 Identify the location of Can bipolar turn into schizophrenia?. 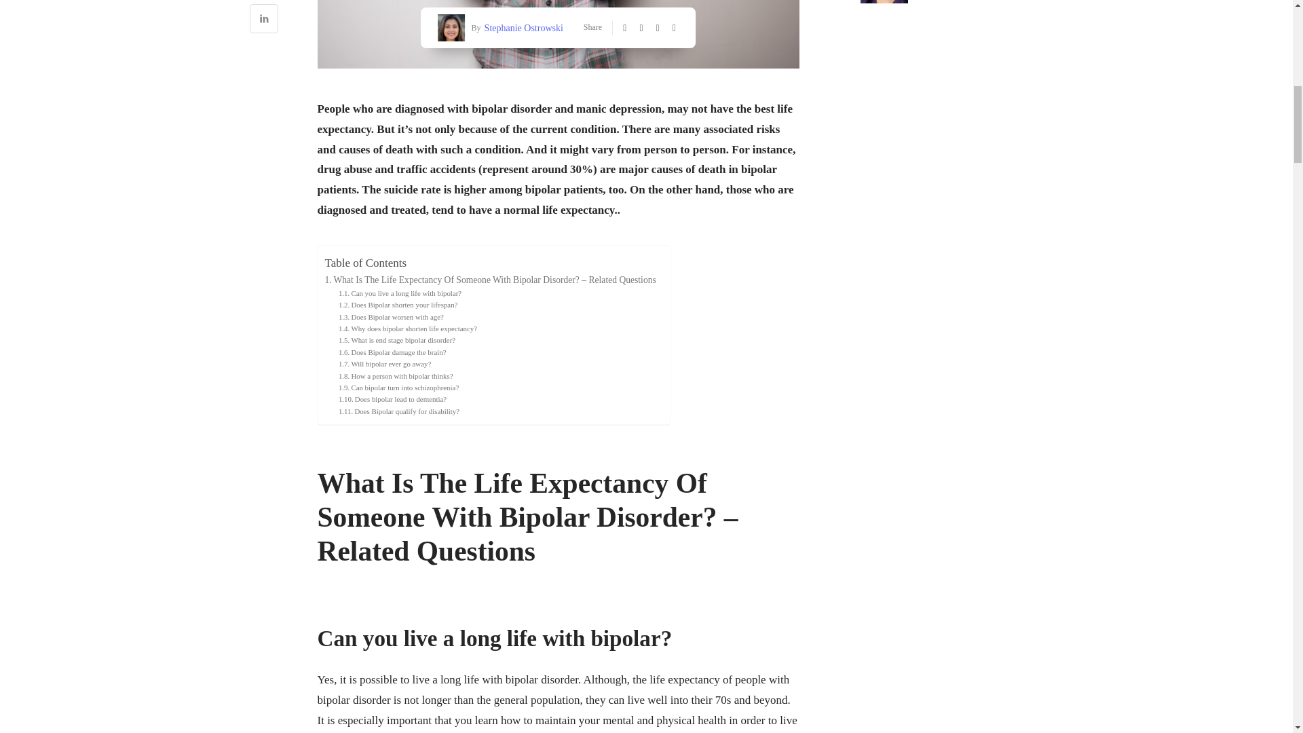
(398, 387).